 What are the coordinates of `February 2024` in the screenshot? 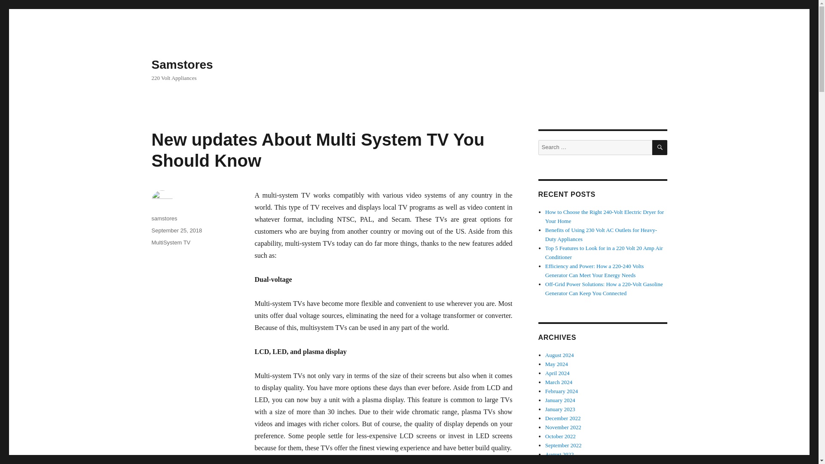 It's located at (562, 391).